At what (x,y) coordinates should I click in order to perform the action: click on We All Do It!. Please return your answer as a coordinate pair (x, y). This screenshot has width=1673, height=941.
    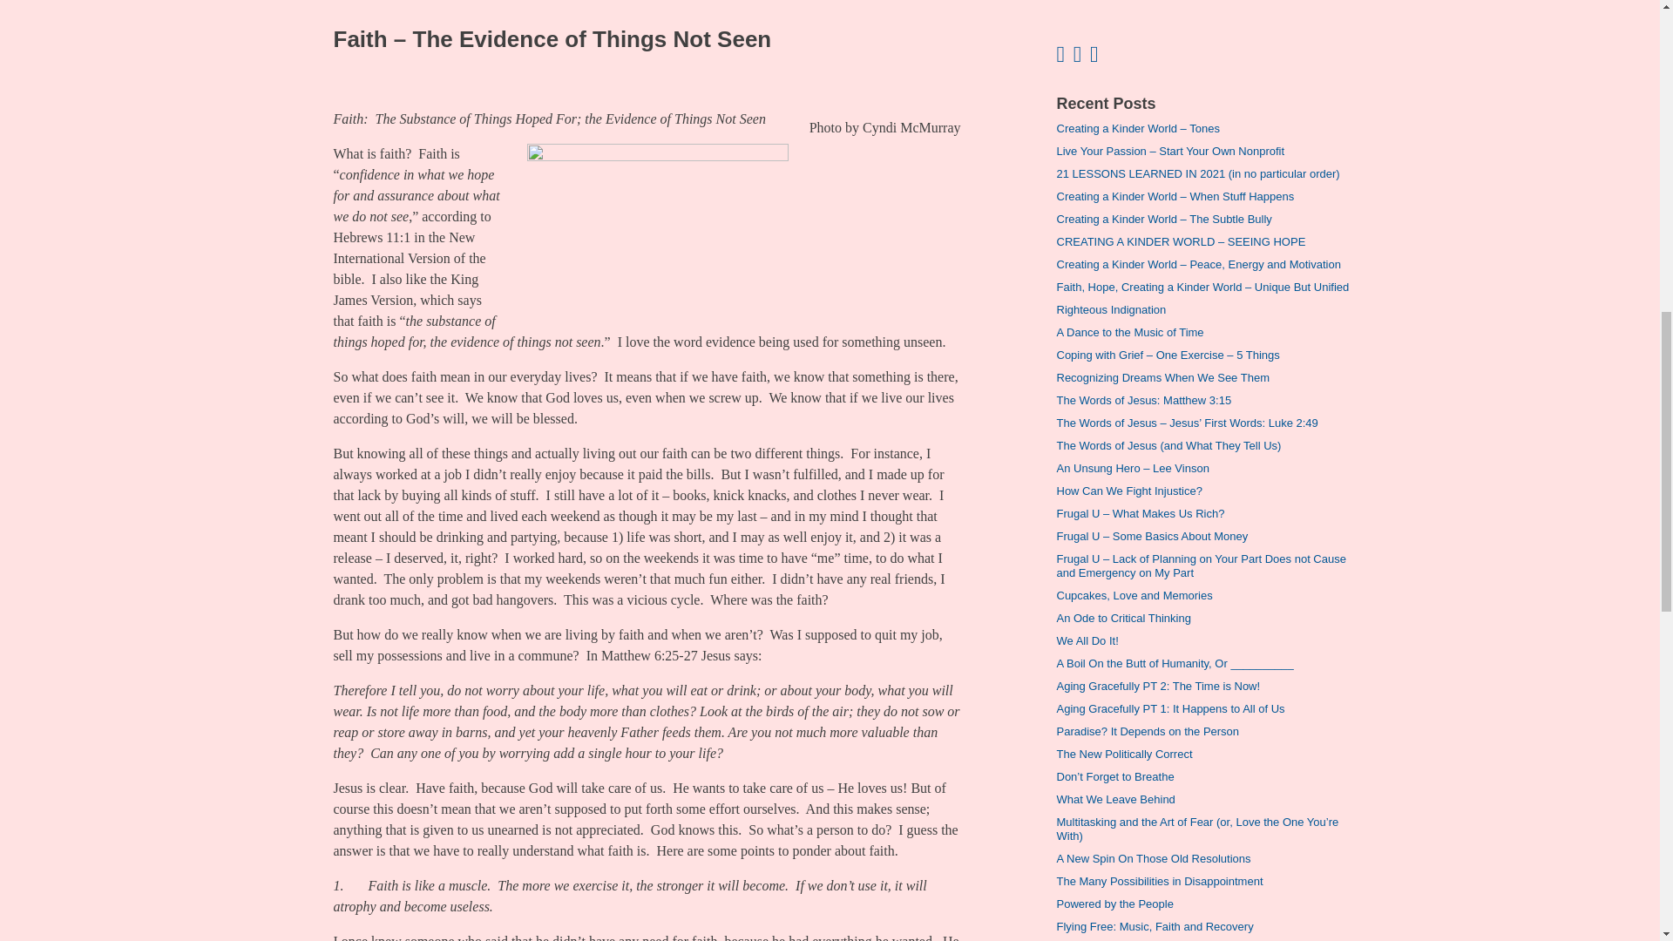
    Looking at the image, I should click on (1086, 640).